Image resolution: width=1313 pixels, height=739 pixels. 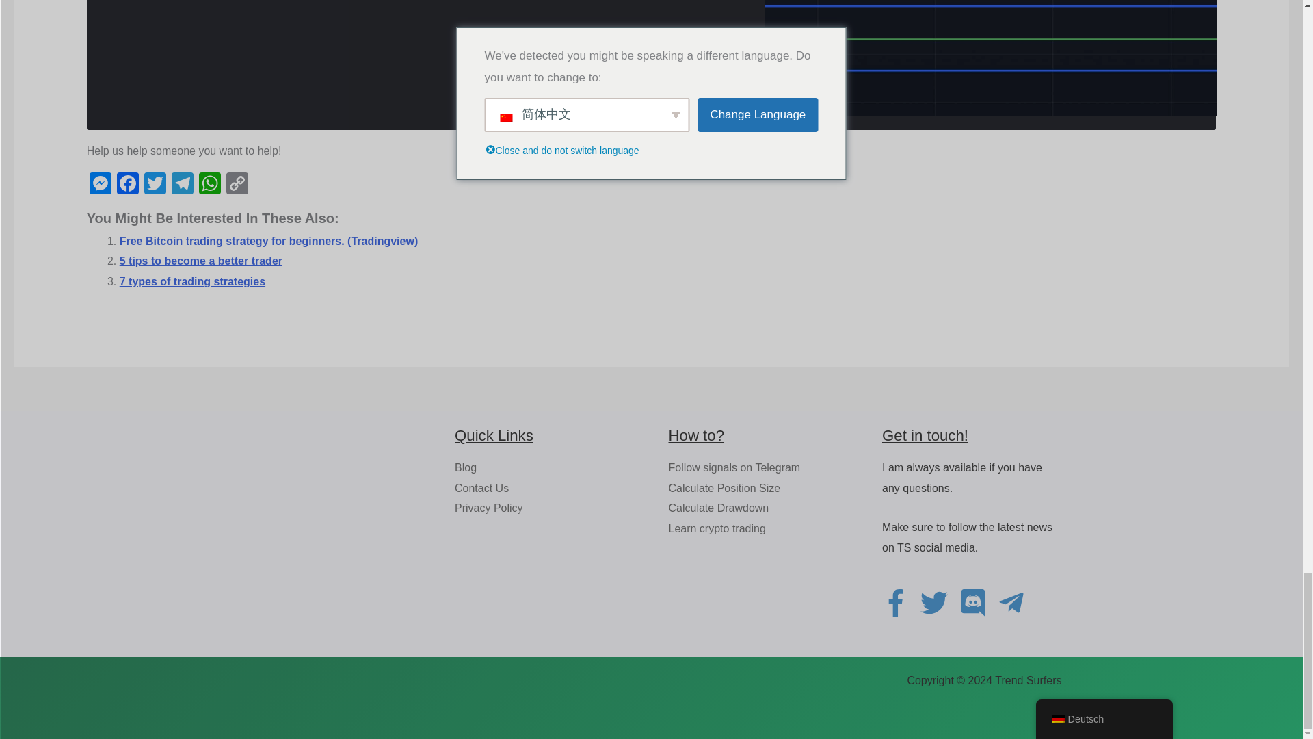 What do you see at coordinates (990, 57) in the screenshot?
I see `Untitled Design - Trend Surfers` at bounding box center [990, 57].